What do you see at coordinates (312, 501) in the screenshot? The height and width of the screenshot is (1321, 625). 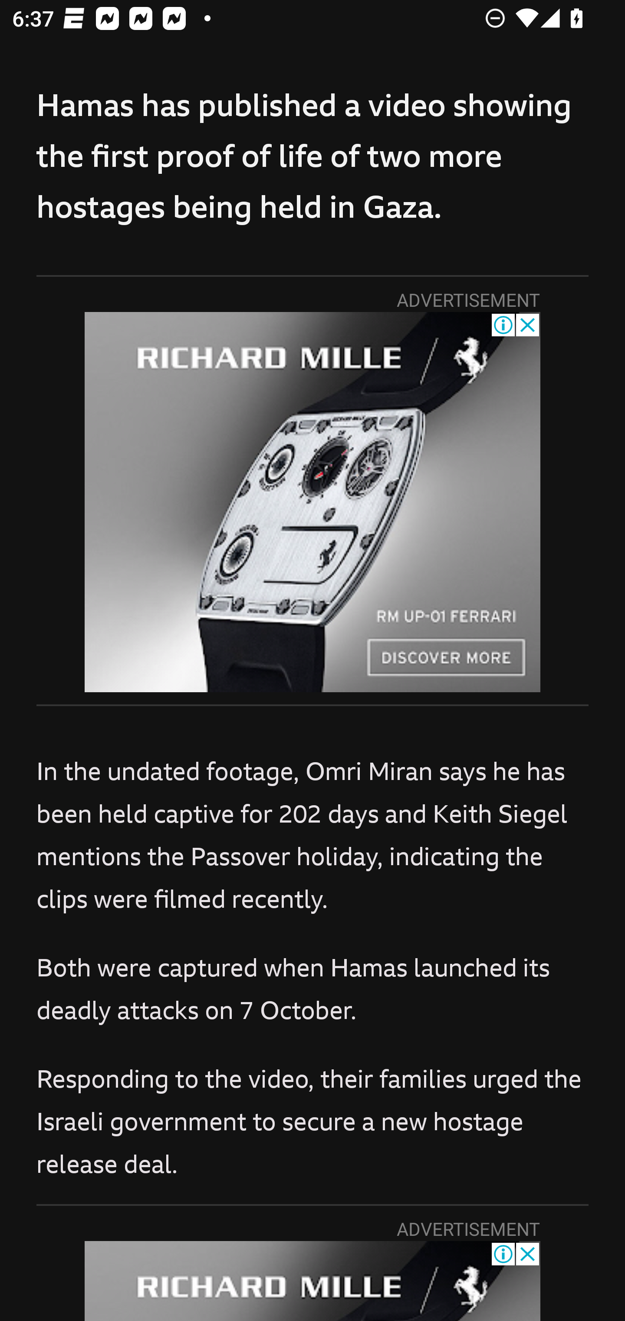 I see `Advertisement` at bounding box center [312, 501].